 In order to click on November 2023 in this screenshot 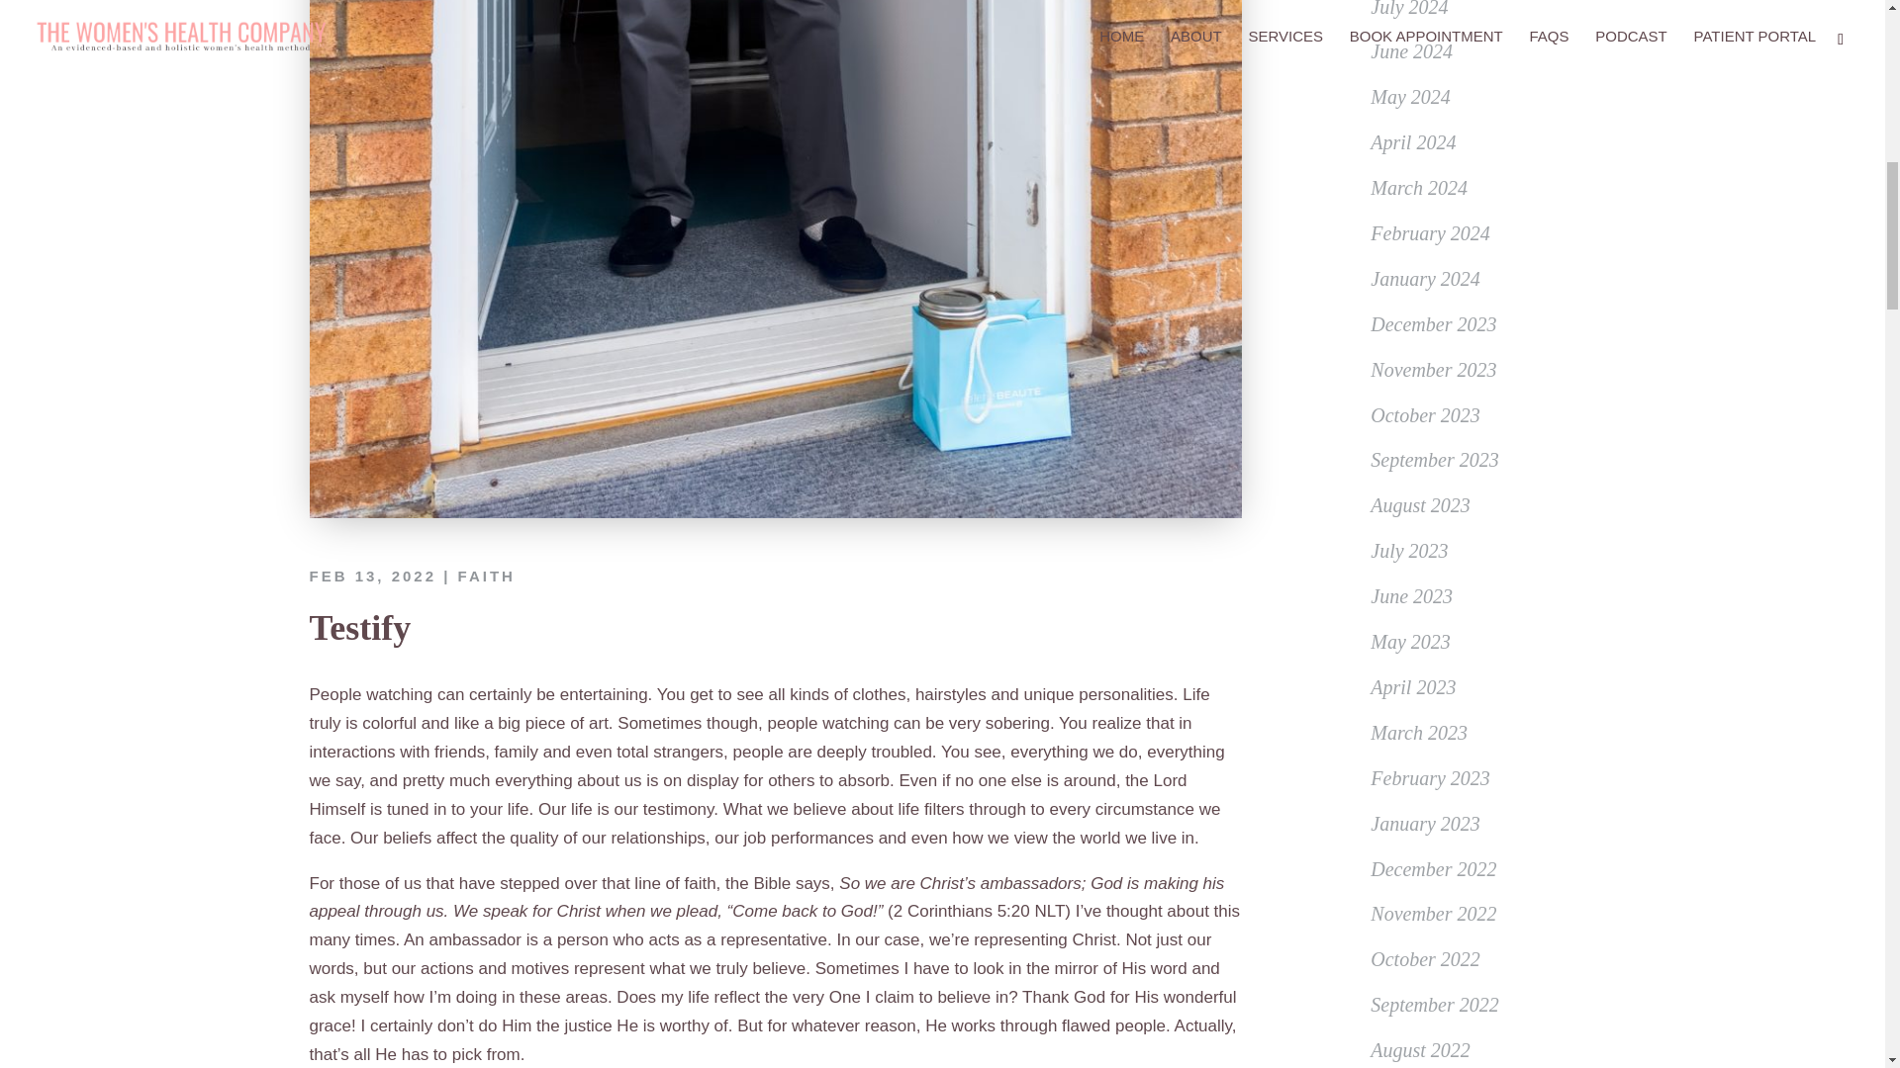, I will do `click(1433, 369)`.